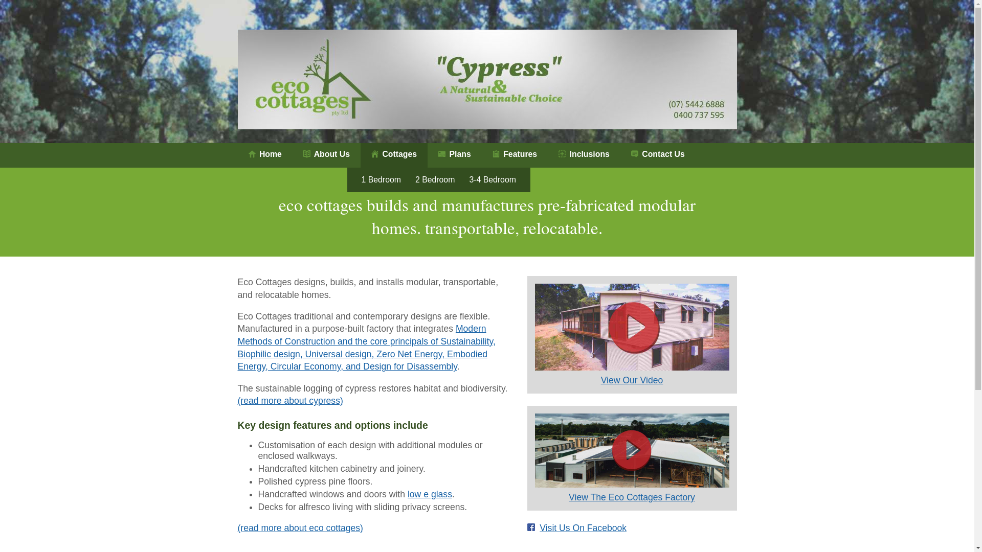  I want to click on low e glass, so click(430, 494).